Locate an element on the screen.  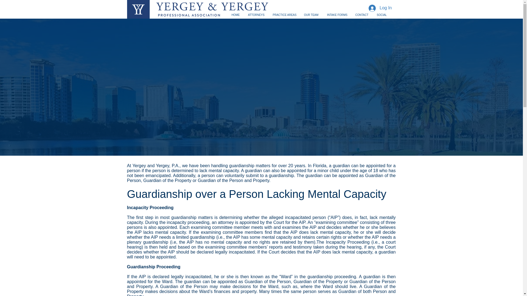
SOCIAL is located at coordinates (382, 15).